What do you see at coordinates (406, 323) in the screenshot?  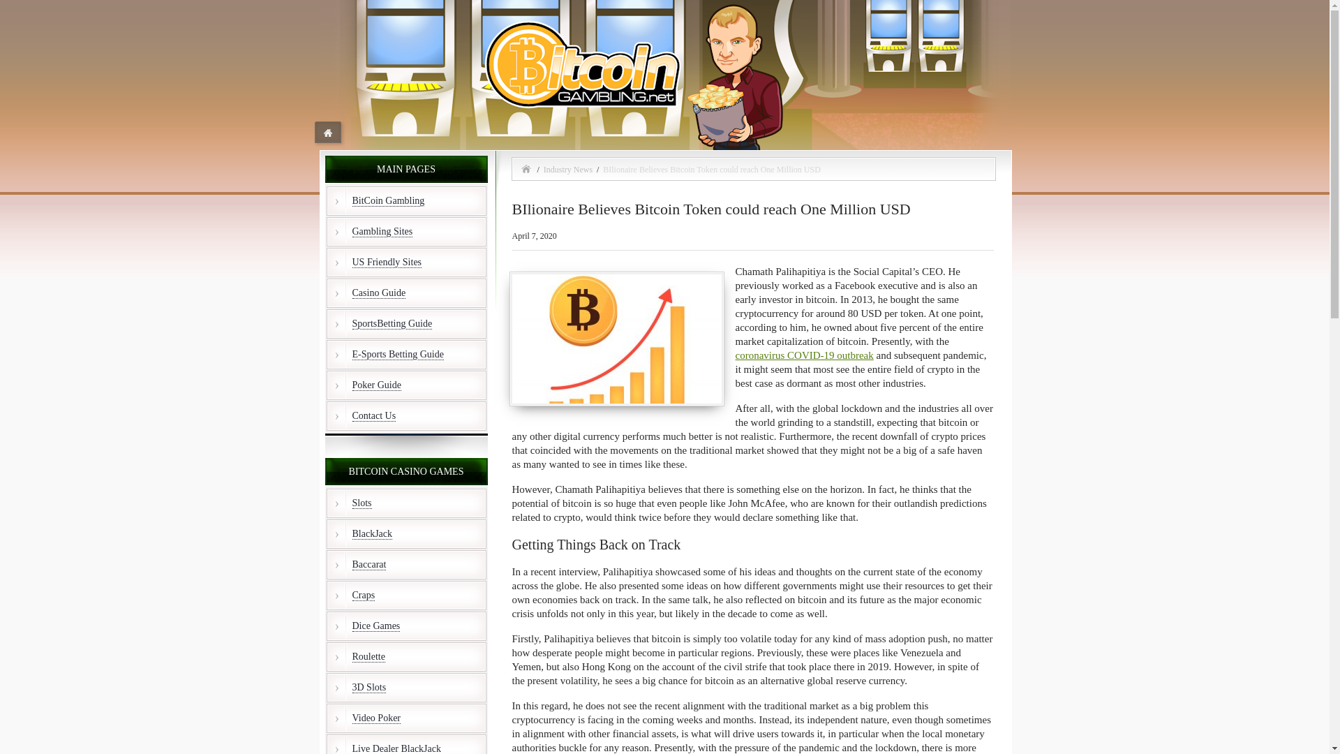 I see `SportsBetting Guide` at bounding box center [406, 323].